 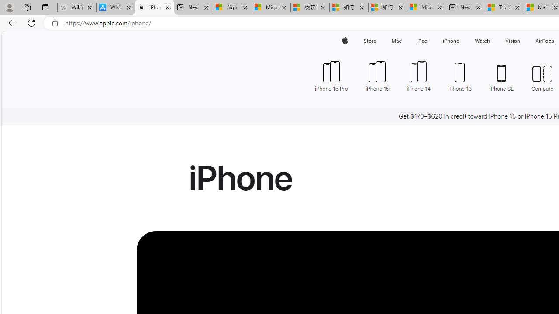 I want to click on Compare, so click(x=542, y=76).